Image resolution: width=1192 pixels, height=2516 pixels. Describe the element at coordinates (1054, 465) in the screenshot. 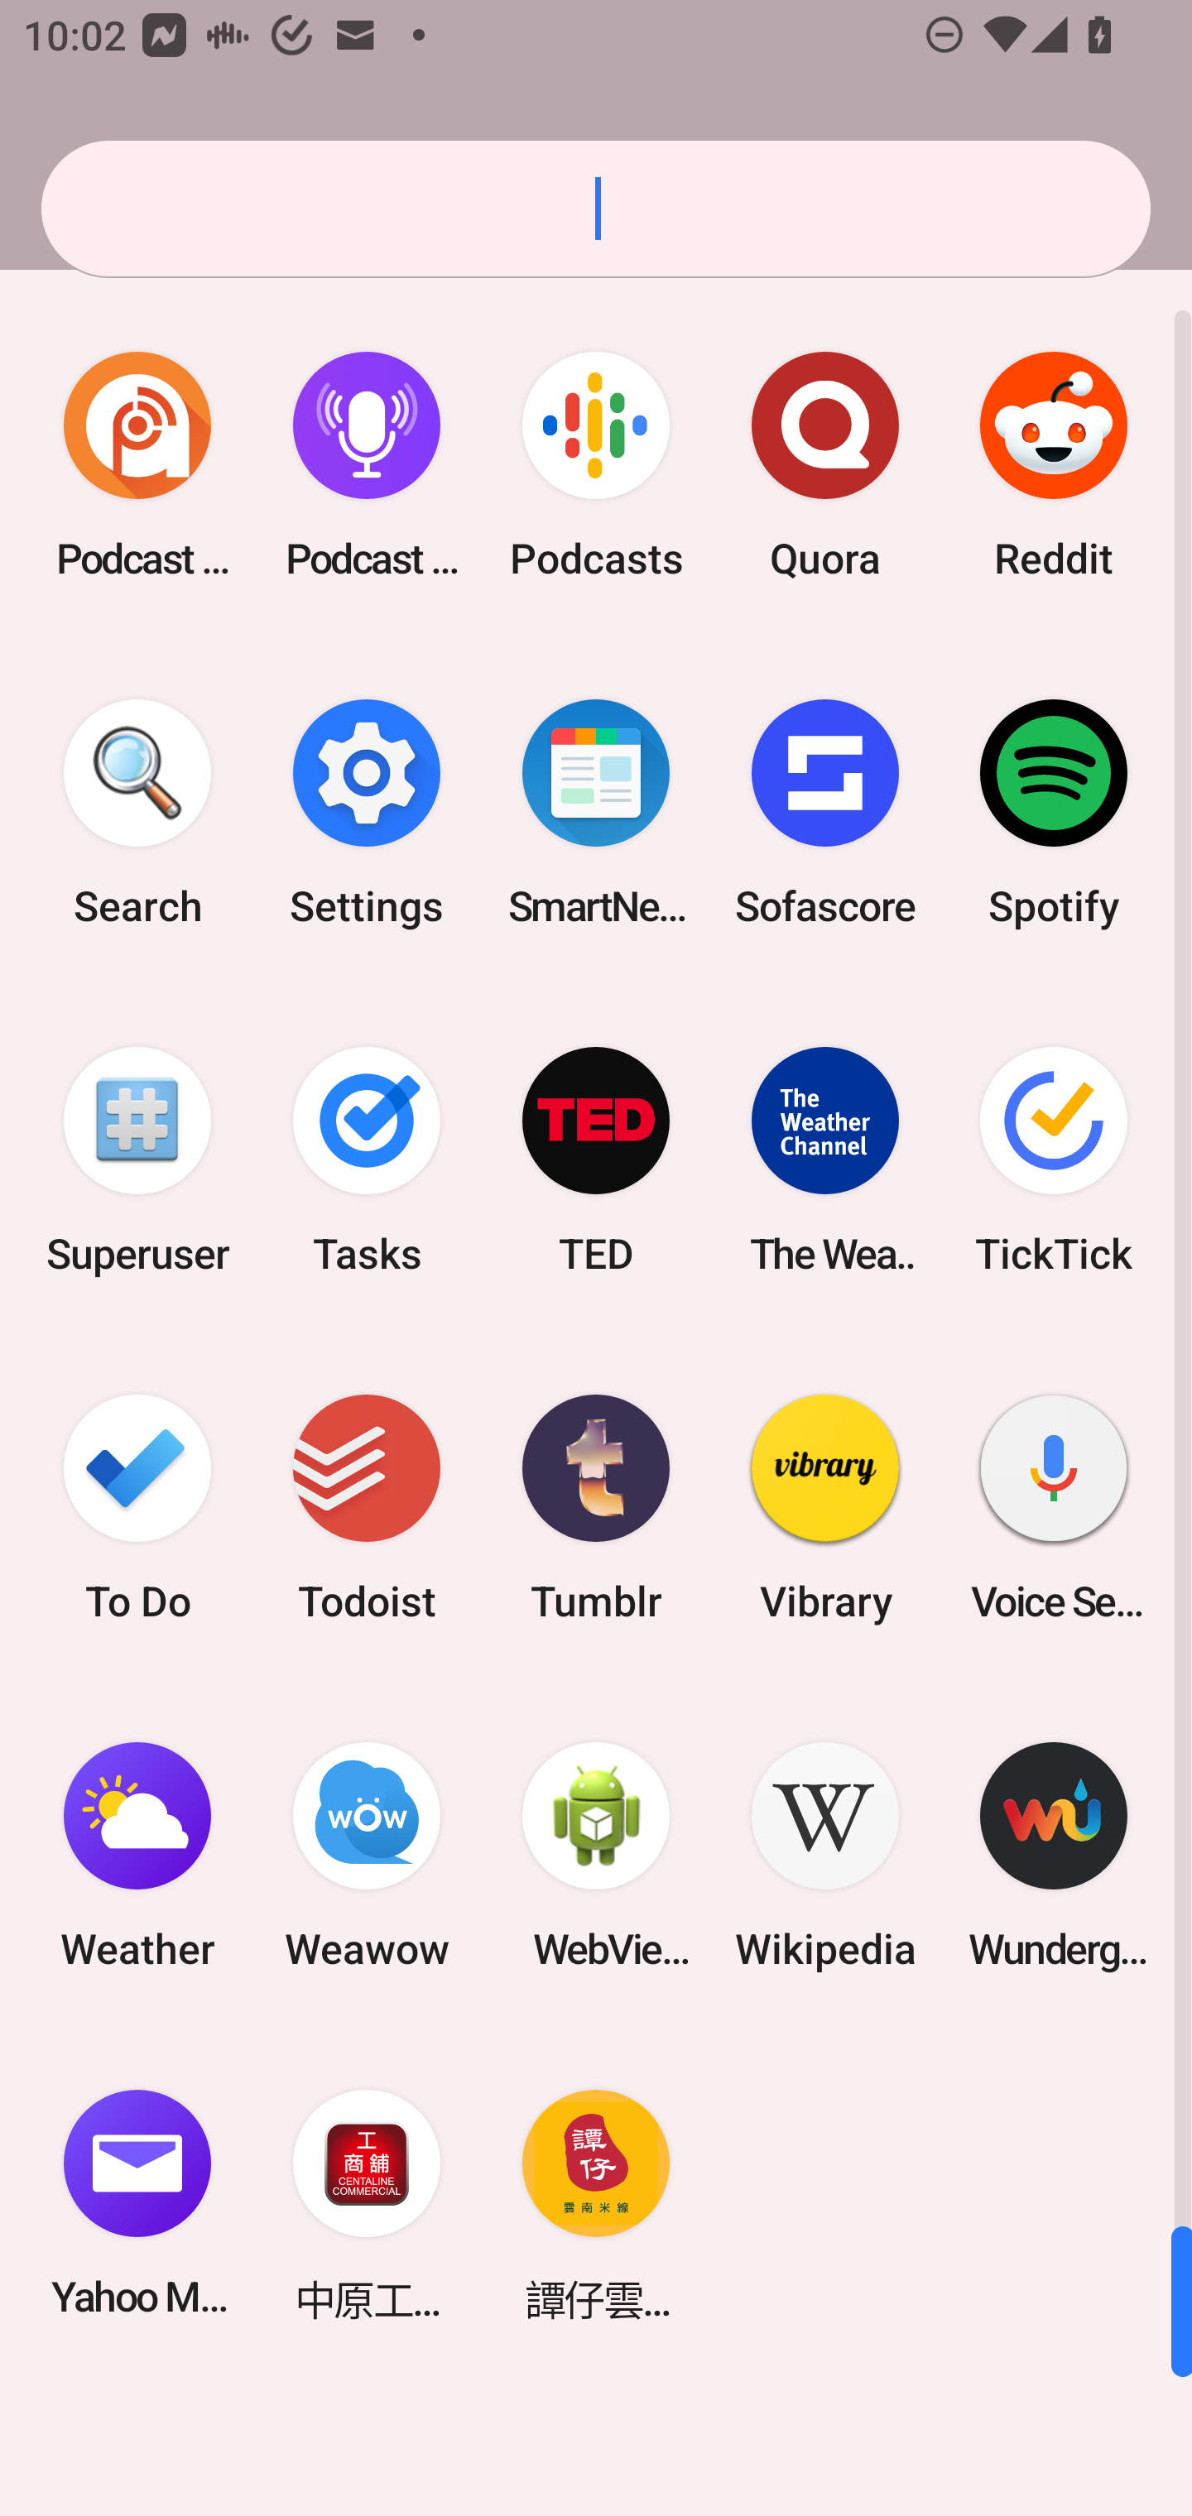

I see `Reddit` at that location.